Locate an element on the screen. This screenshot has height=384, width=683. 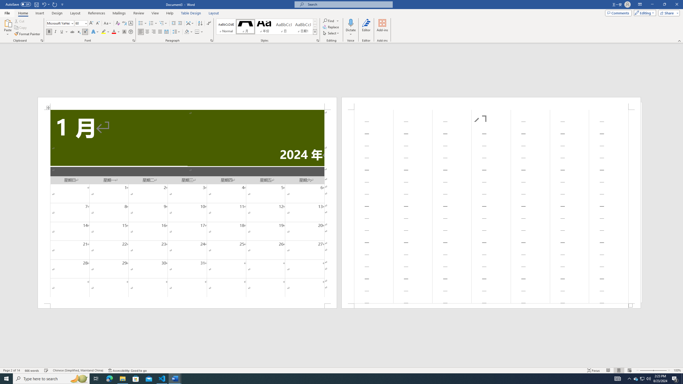
Insert is located at coordinates (39, 13).